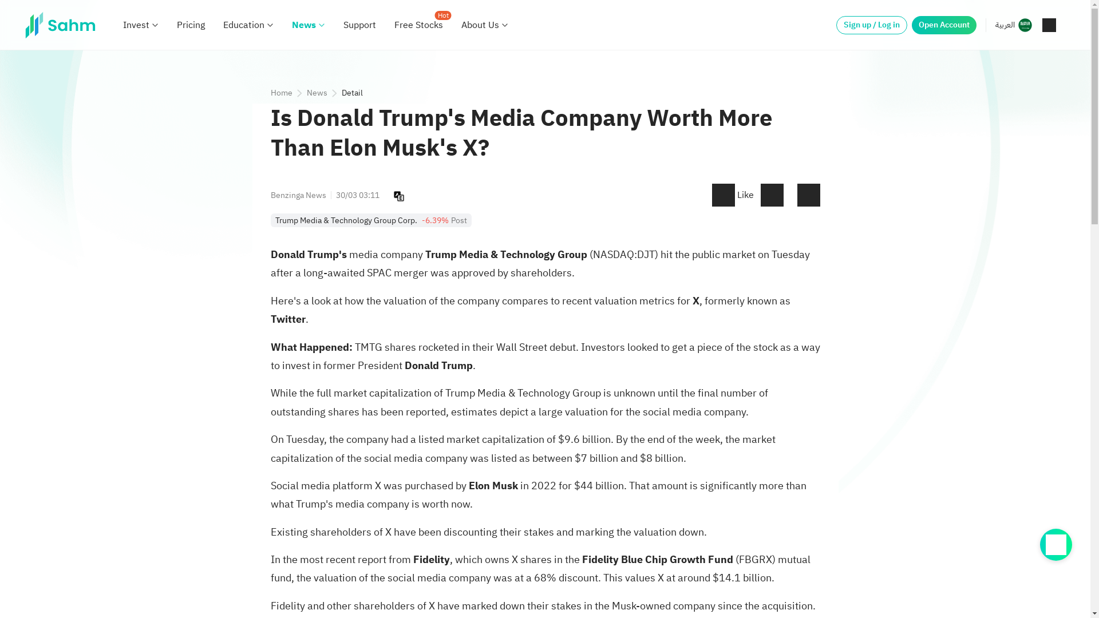 The width and height of the screenshot is (1099, 618). What do you see at coordinates (359, 25) in the screenshot?
I see `Support` at bounding box center [359, 25].